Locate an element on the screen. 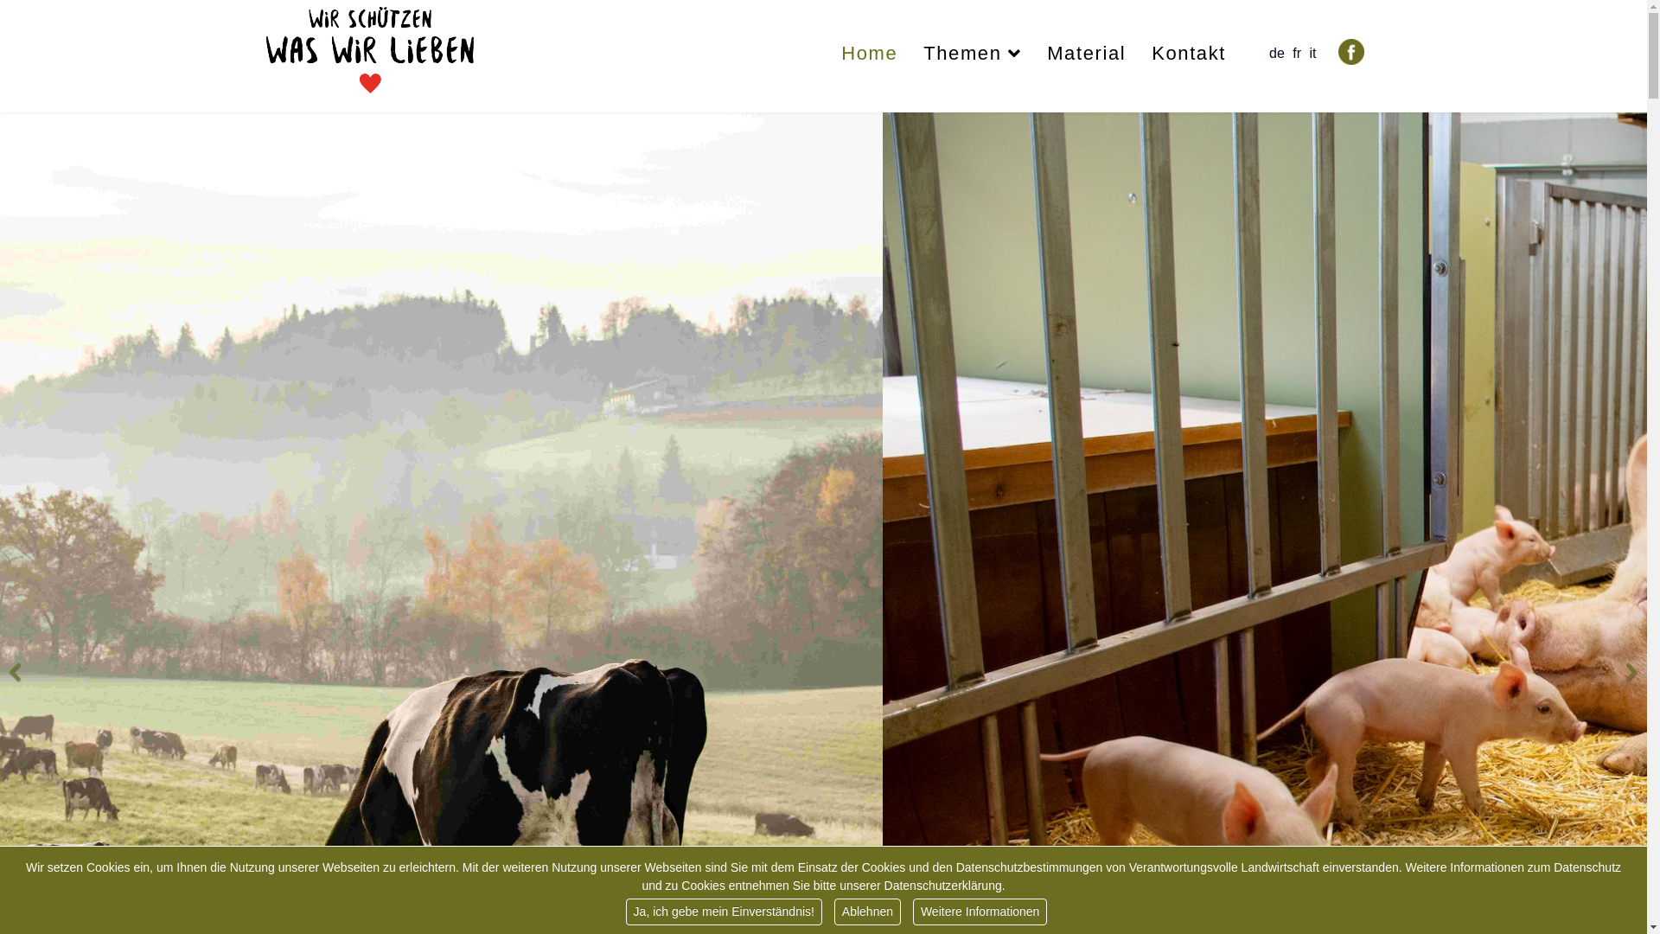 Image resolution: width=1660 pixels, height=934 pixels. Material is located at coordinates (1086, 54).